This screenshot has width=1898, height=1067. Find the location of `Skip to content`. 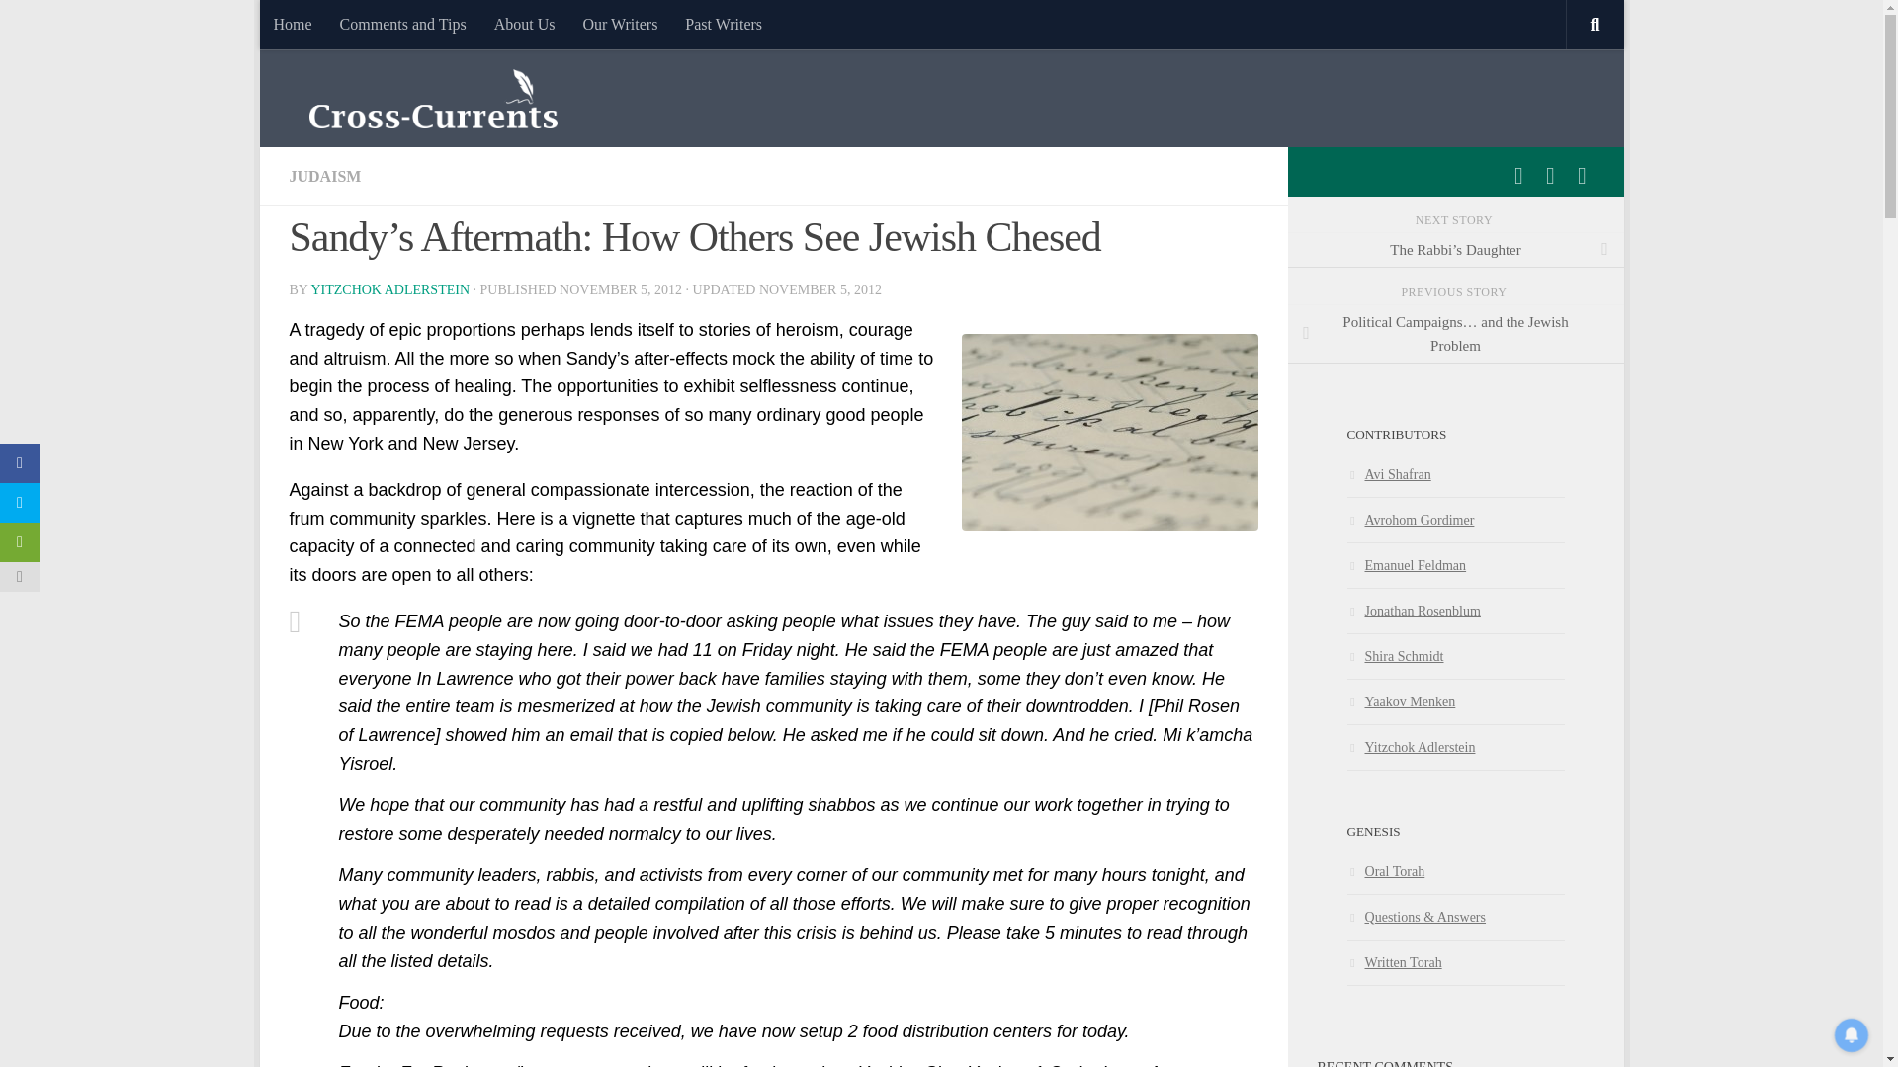

Skip to content is located at coordinates (336, 27).